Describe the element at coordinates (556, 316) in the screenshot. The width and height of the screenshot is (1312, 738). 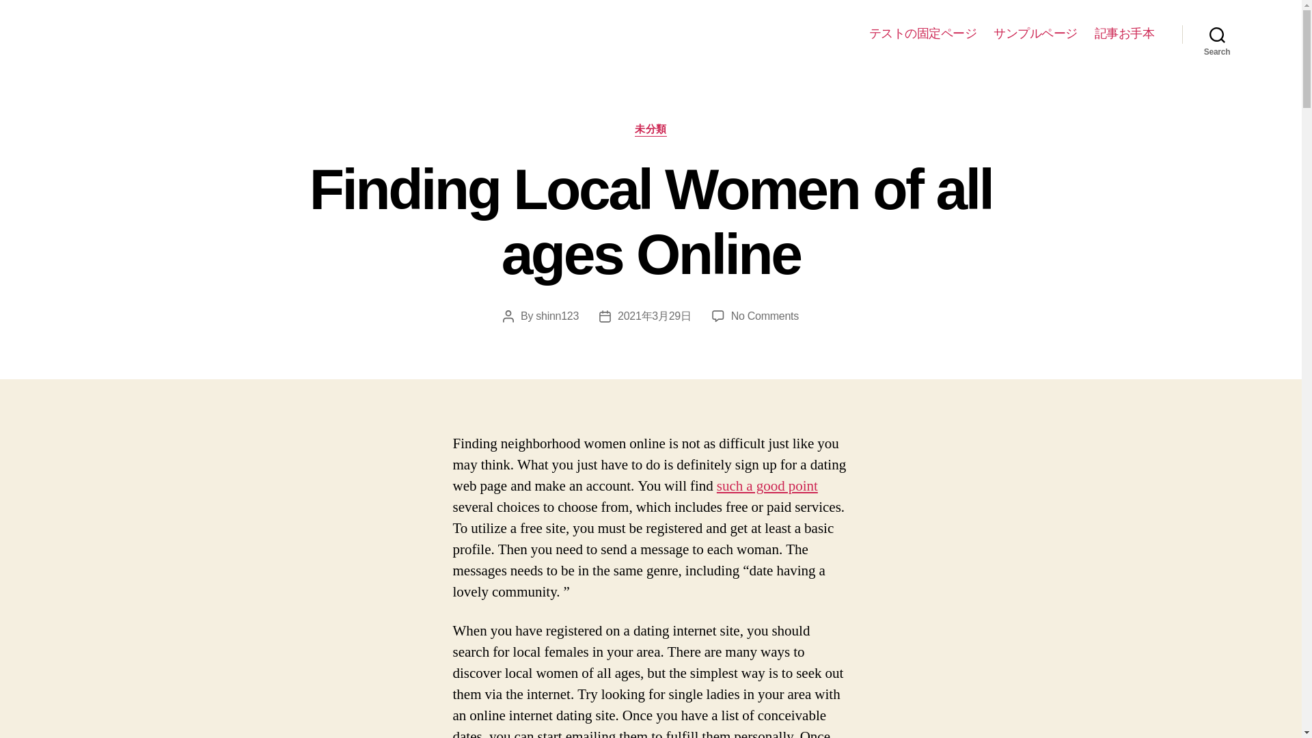
I see `Search` at that location.